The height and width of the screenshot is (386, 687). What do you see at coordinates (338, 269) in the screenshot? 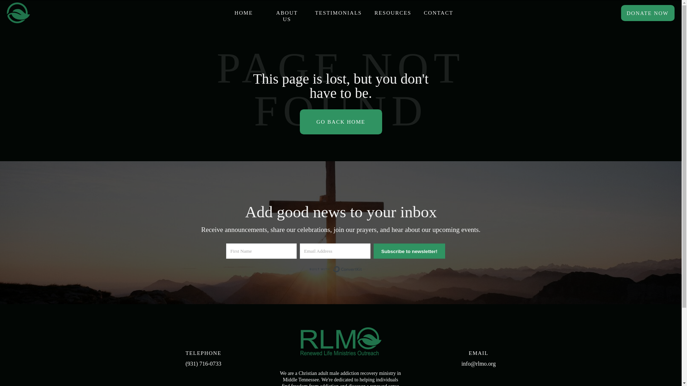
I see `Built with ConvertKit` at bounding box center [338, 269].